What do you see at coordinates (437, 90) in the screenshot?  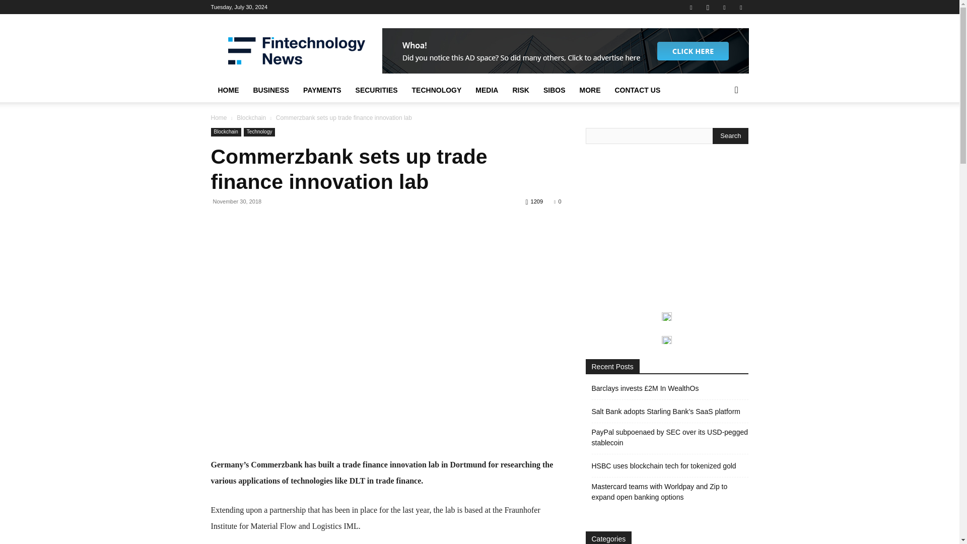 I see `TECHNOLOGY` at bounding box center [437, 90].